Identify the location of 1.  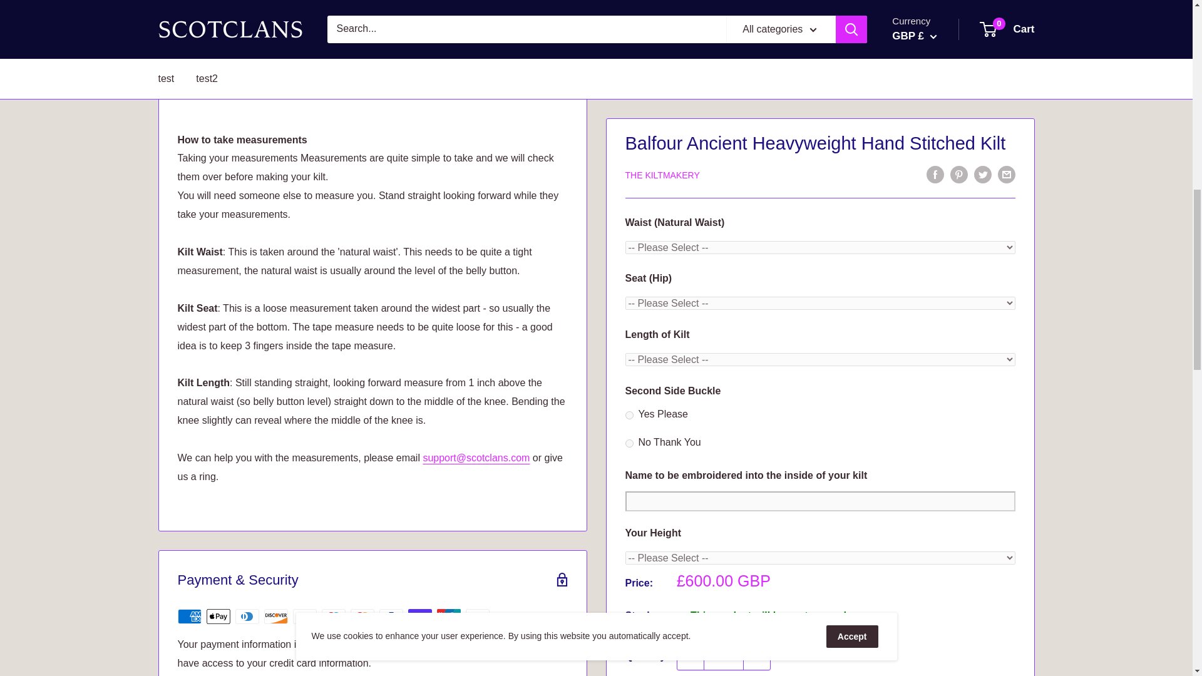
(724, 34).